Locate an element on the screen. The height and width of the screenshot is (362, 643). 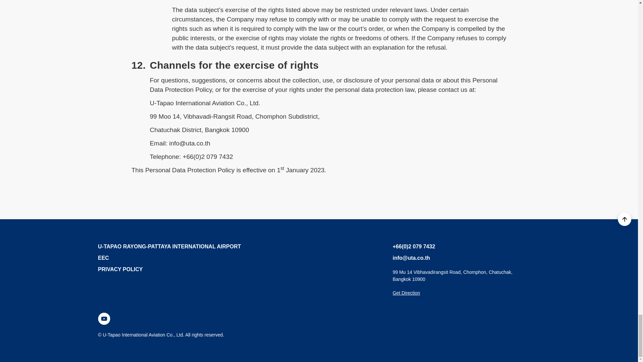
Get Direction is located at coordinates (406, 293).